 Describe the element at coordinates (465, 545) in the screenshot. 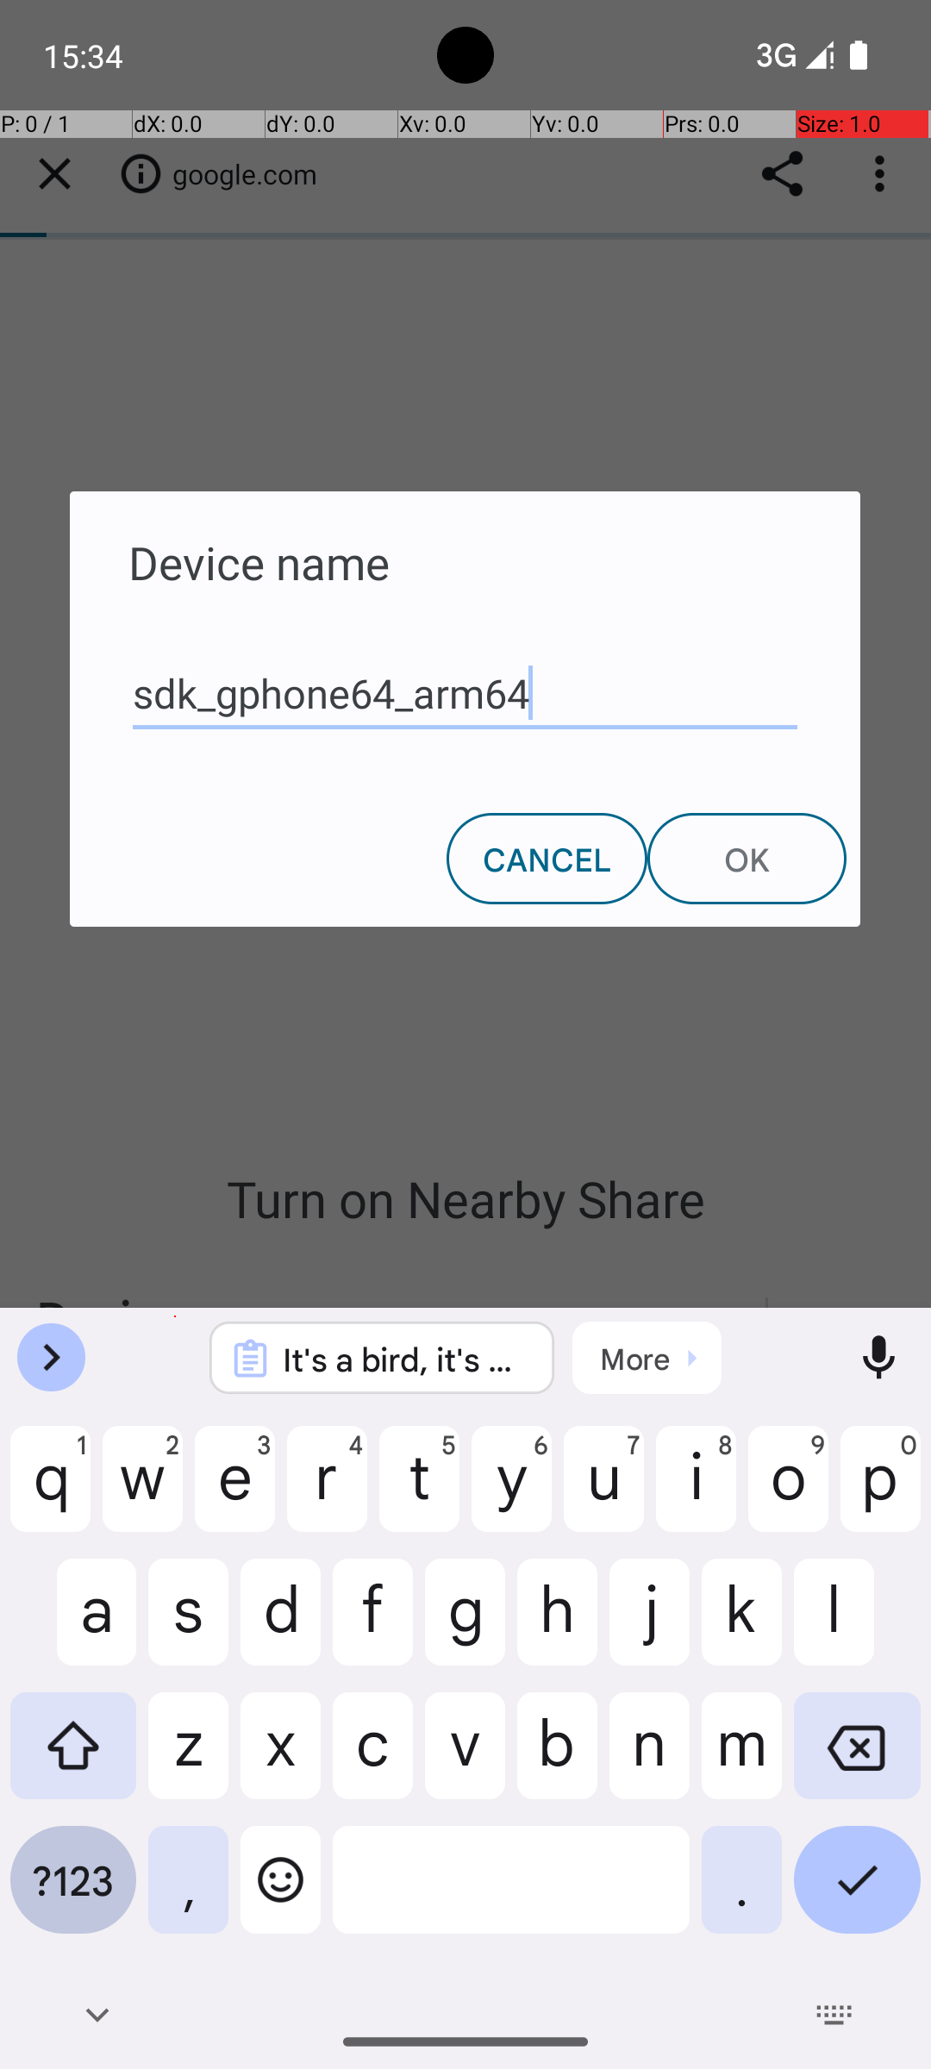

I see `Device name` at that location.